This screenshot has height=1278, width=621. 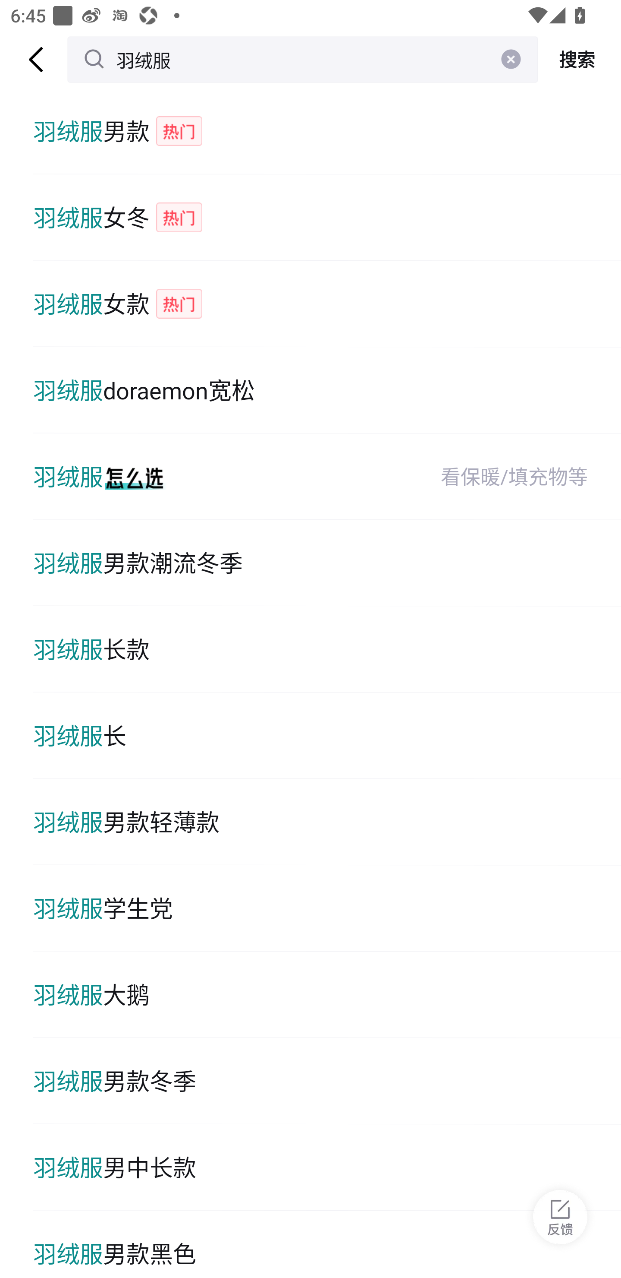 What do you see at coordinates (580, 60) in the screenshot?
I see `搜索` at bounding box center [580, 60].